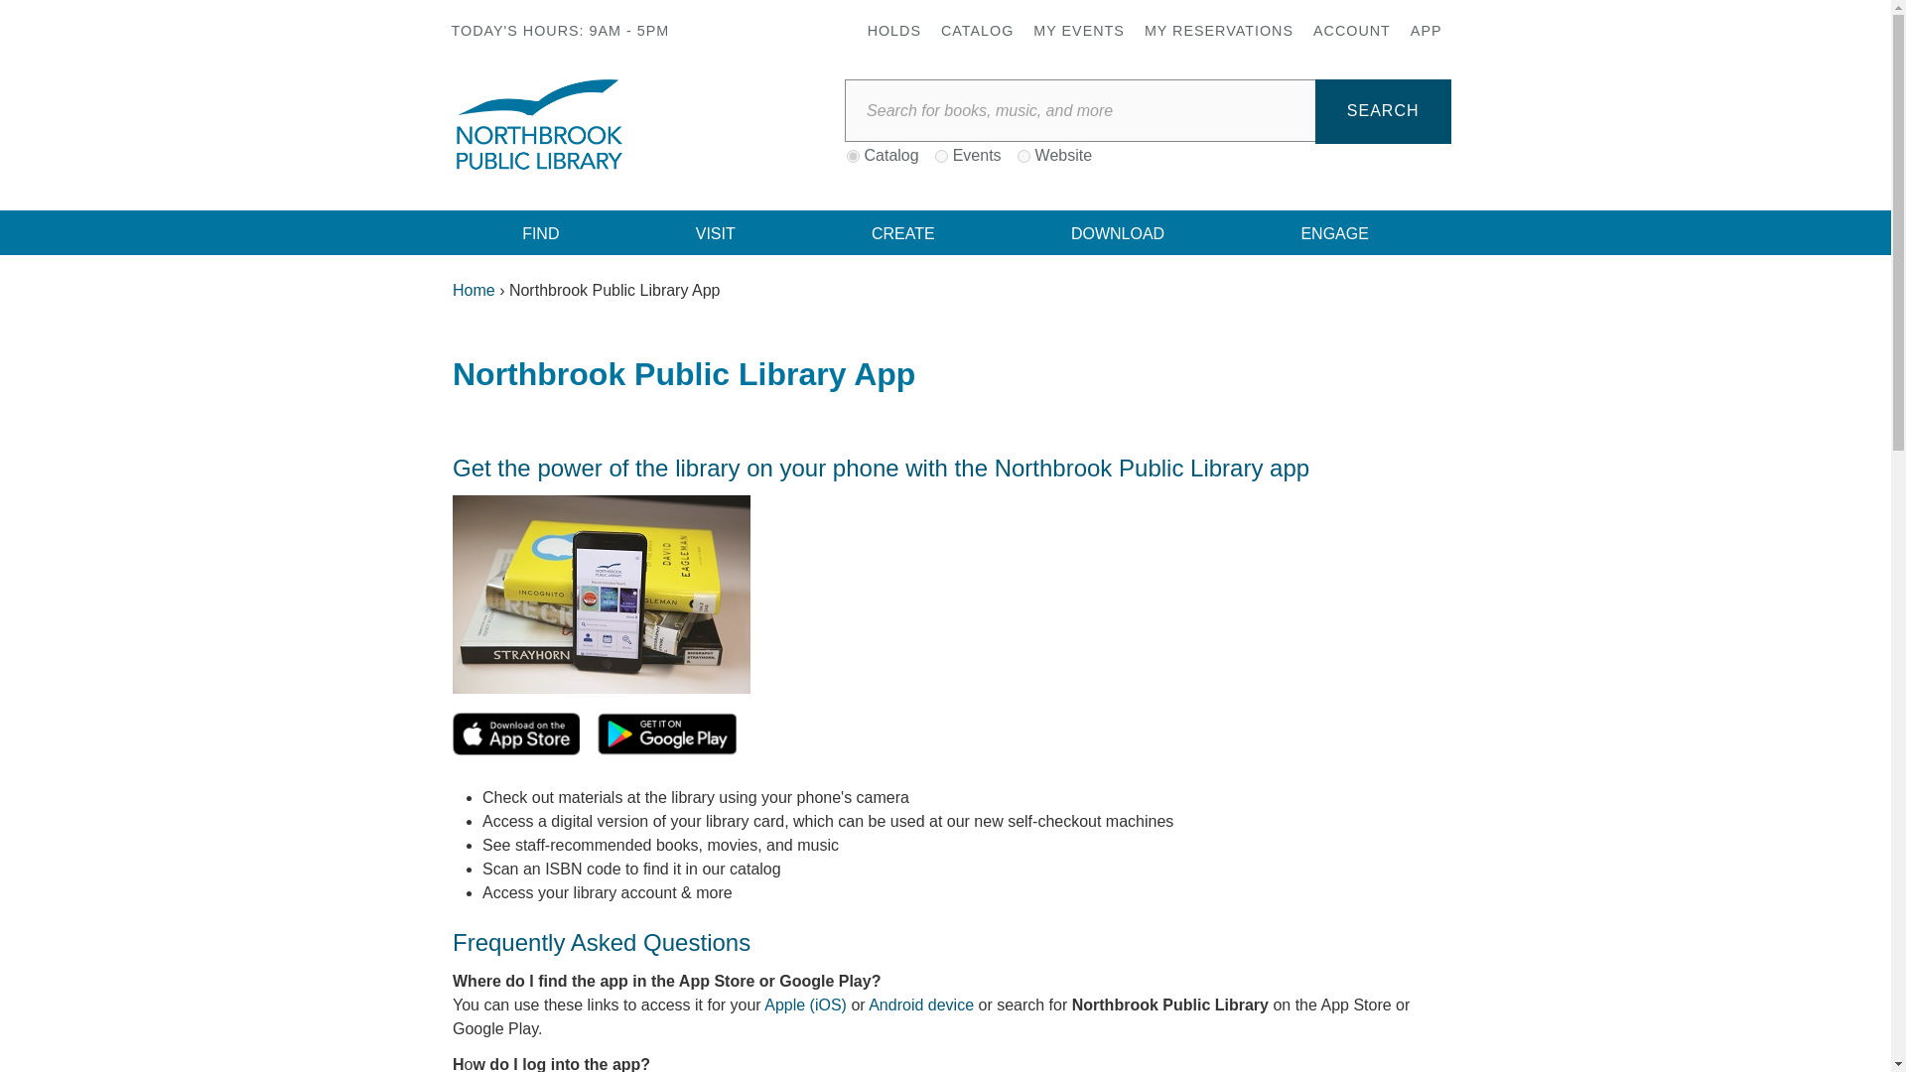  Describe the element at coordinates (1352, 30) in the screenshot. I see `Access your library account` at that location.